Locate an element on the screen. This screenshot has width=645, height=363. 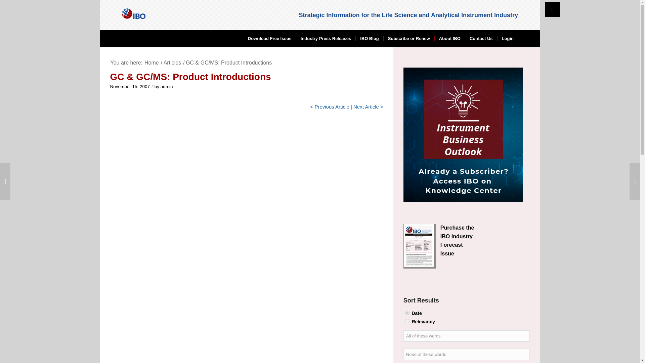
Industry Press Releases is located at coordinates (326, 38).